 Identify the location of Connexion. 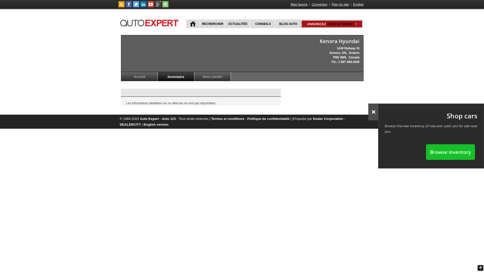
(320, 5).